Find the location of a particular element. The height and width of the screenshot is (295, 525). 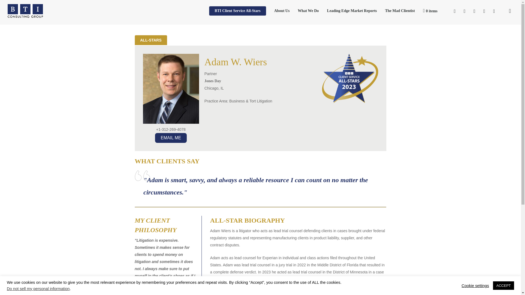

0 items is located at coordinates (430, 11).